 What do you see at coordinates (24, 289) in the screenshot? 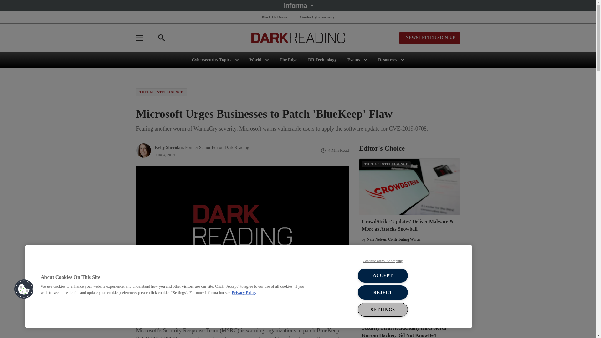
I see `Cookies Button` at bounding box center [24, 289].